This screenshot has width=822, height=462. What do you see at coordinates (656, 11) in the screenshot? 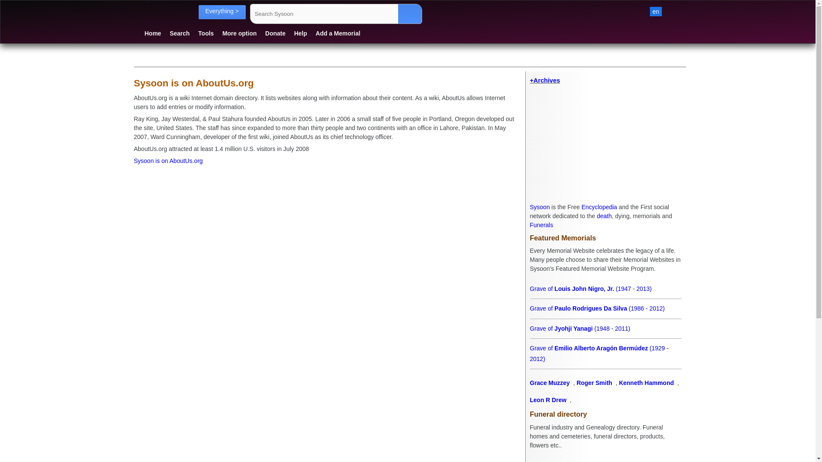
I see `en` at bounding box center [656, 11].